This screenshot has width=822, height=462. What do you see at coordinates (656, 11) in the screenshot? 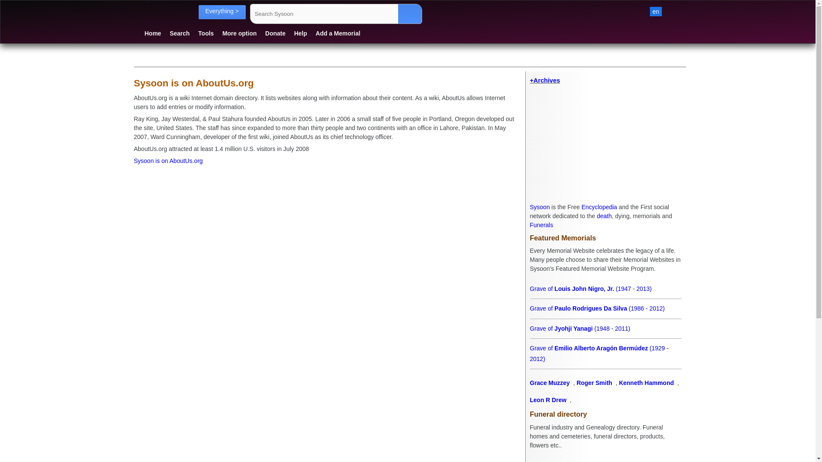
I see `en` at bounding box center [656, 11].